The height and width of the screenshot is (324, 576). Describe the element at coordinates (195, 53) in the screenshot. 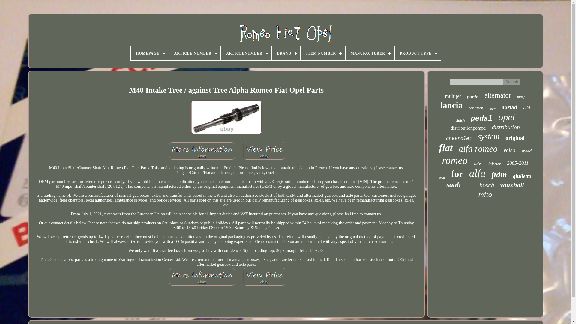

I see `ARTICLE NUMBER` at that location.